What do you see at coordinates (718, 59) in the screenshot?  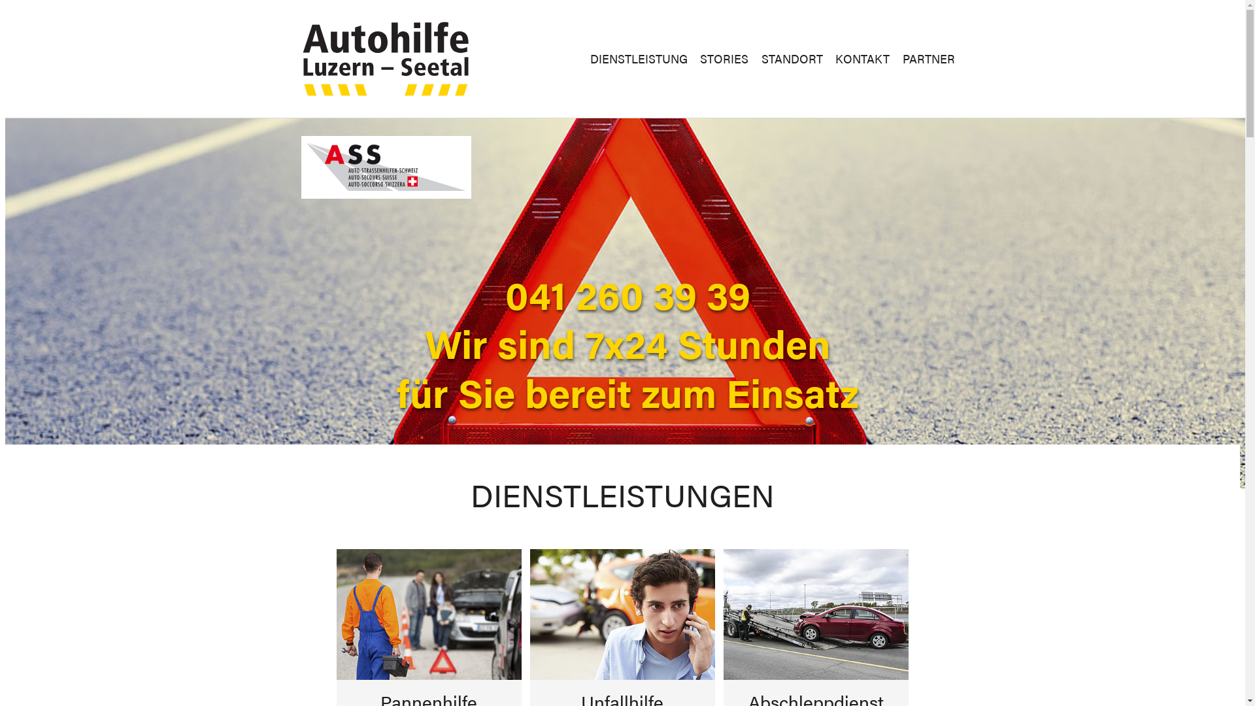 I see `STORIES` at bounding box center [718, 59].